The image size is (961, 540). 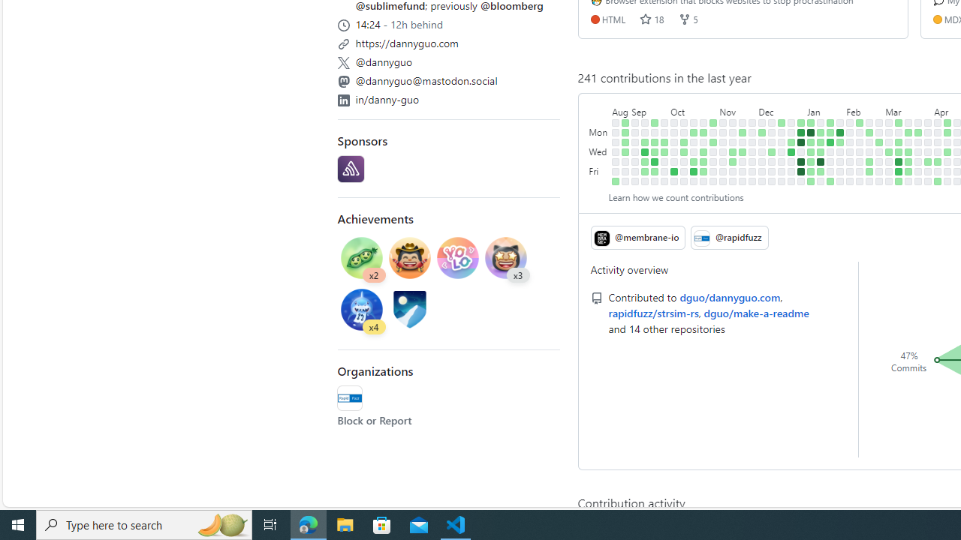 I want to click on 3 contributions on January 17th., so click(x=821, y=151).